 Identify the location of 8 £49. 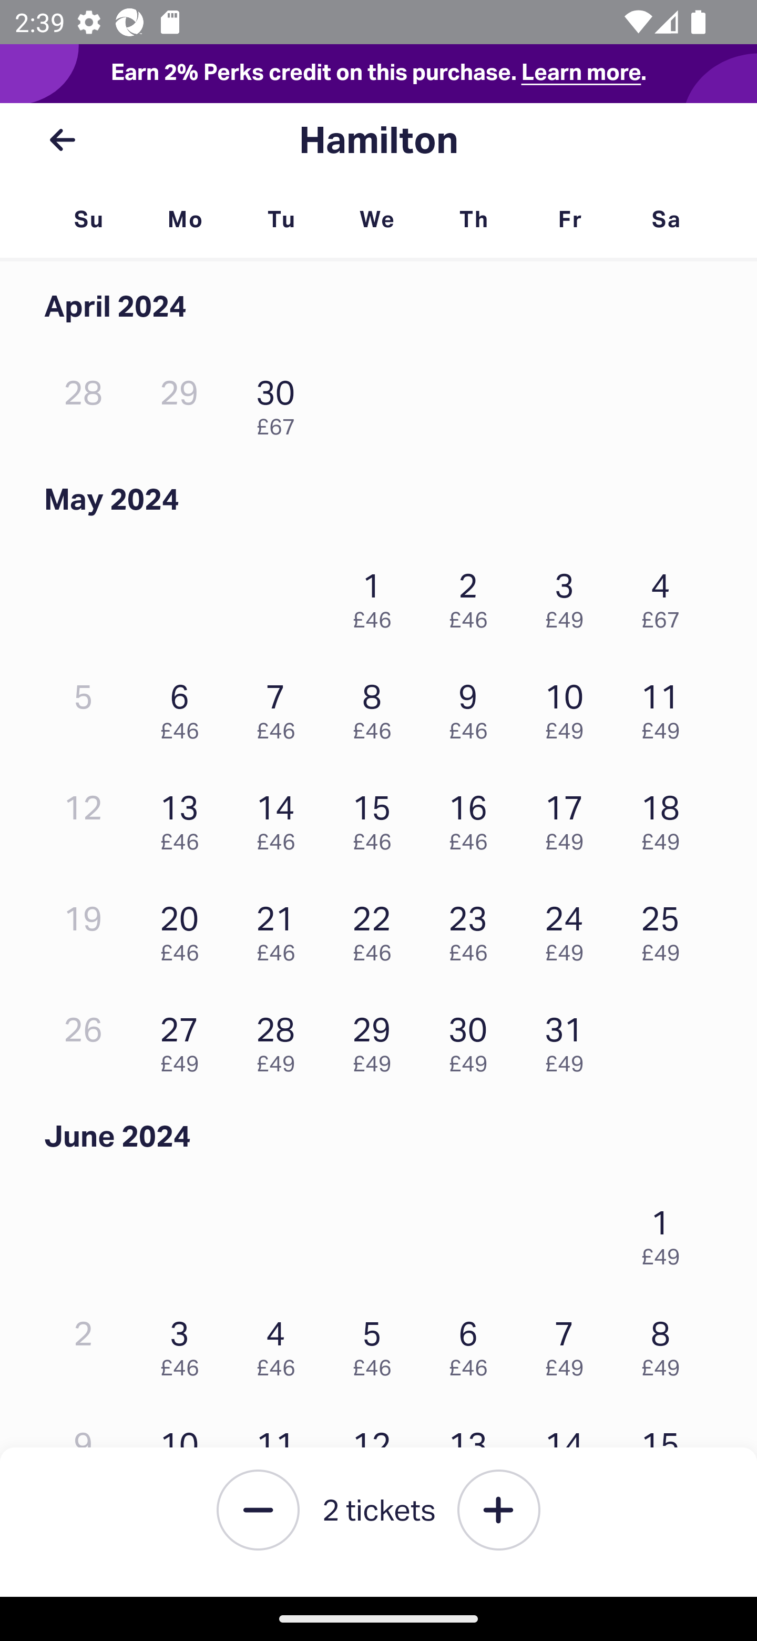
(666, 1343).